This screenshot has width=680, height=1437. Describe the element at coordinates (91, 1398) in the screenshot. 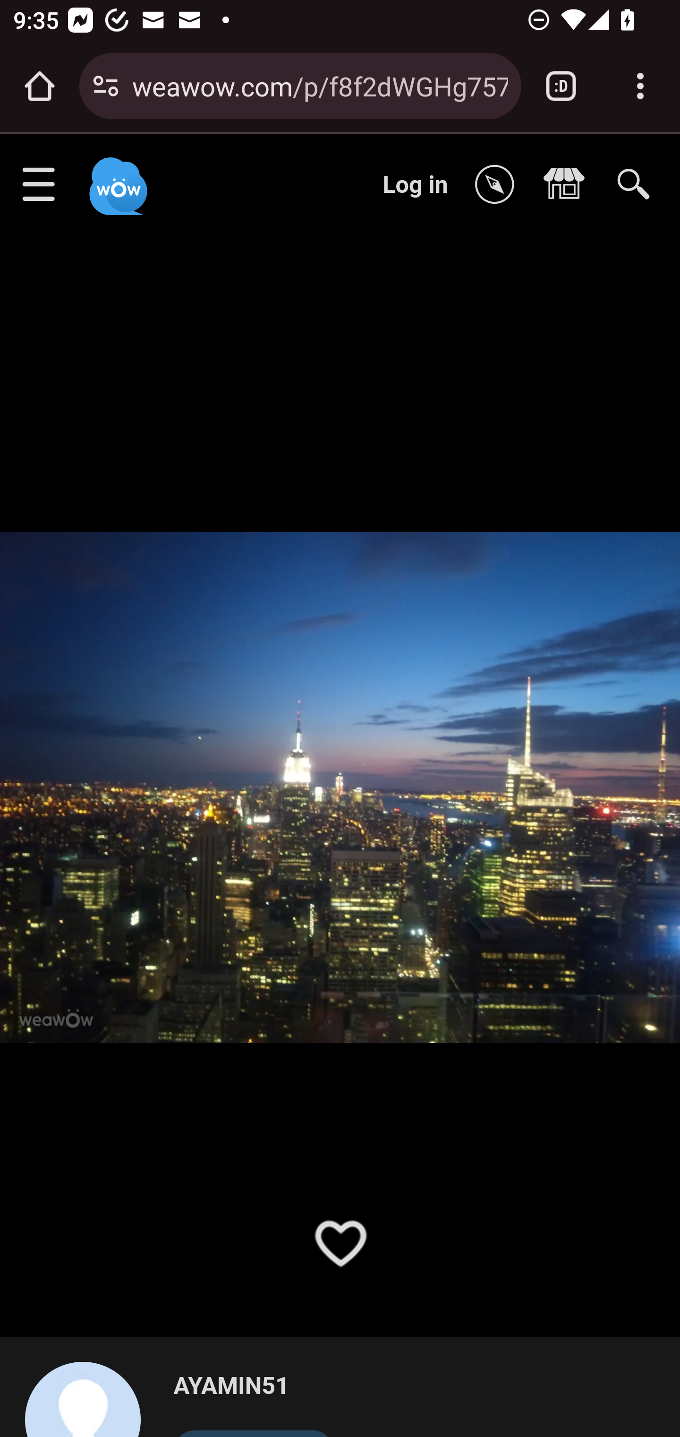

I see `AYAMIN51` at that location.